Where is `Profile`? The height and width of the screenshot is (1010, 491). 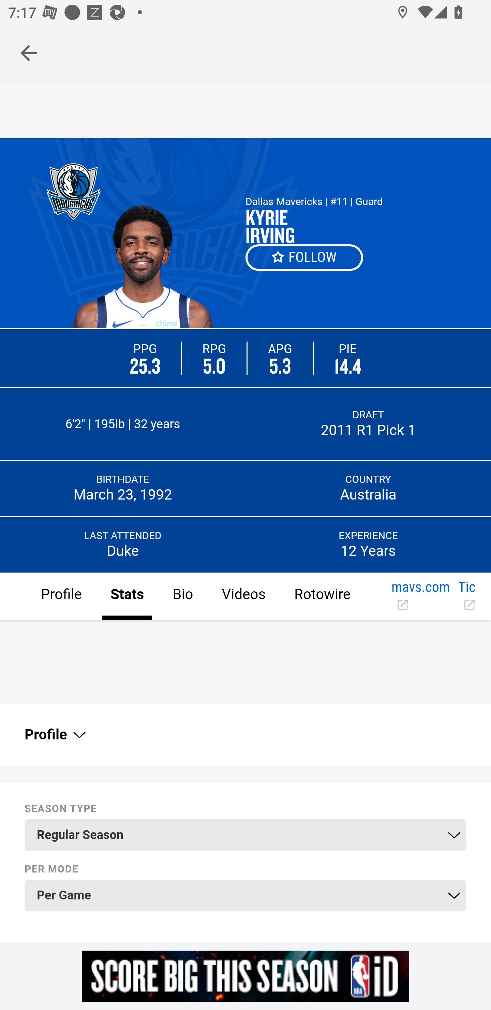
Profile is located at coordinates (54, 735).